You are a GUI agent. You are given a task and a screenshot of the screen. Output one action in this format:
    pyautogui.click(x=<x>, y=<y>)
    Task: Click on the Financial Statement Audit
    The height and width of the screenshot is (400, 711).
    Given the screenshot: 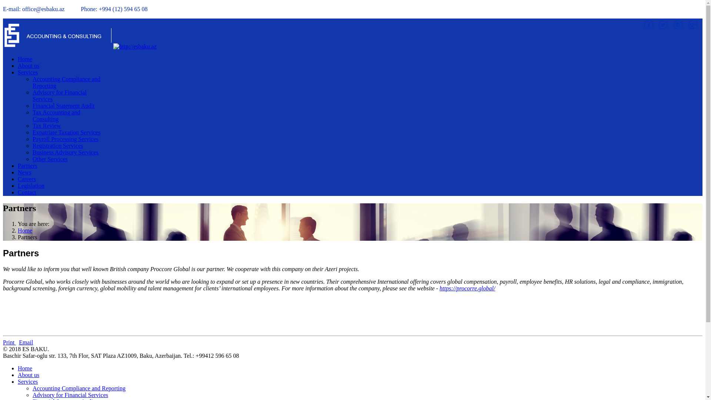 What is the action you would take?
    pyautogui.click(x=64, y=106)
    